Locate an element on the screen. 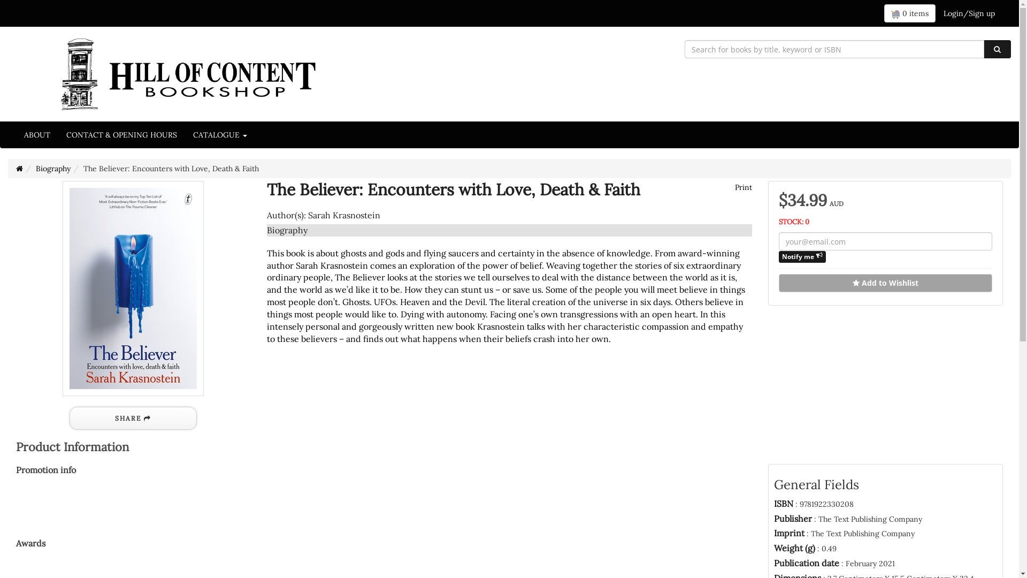 The height and width of the screenshot is (578, 1027). The Believer: Encounters with Love, Death & Faith is located at coordinates (133, 288).